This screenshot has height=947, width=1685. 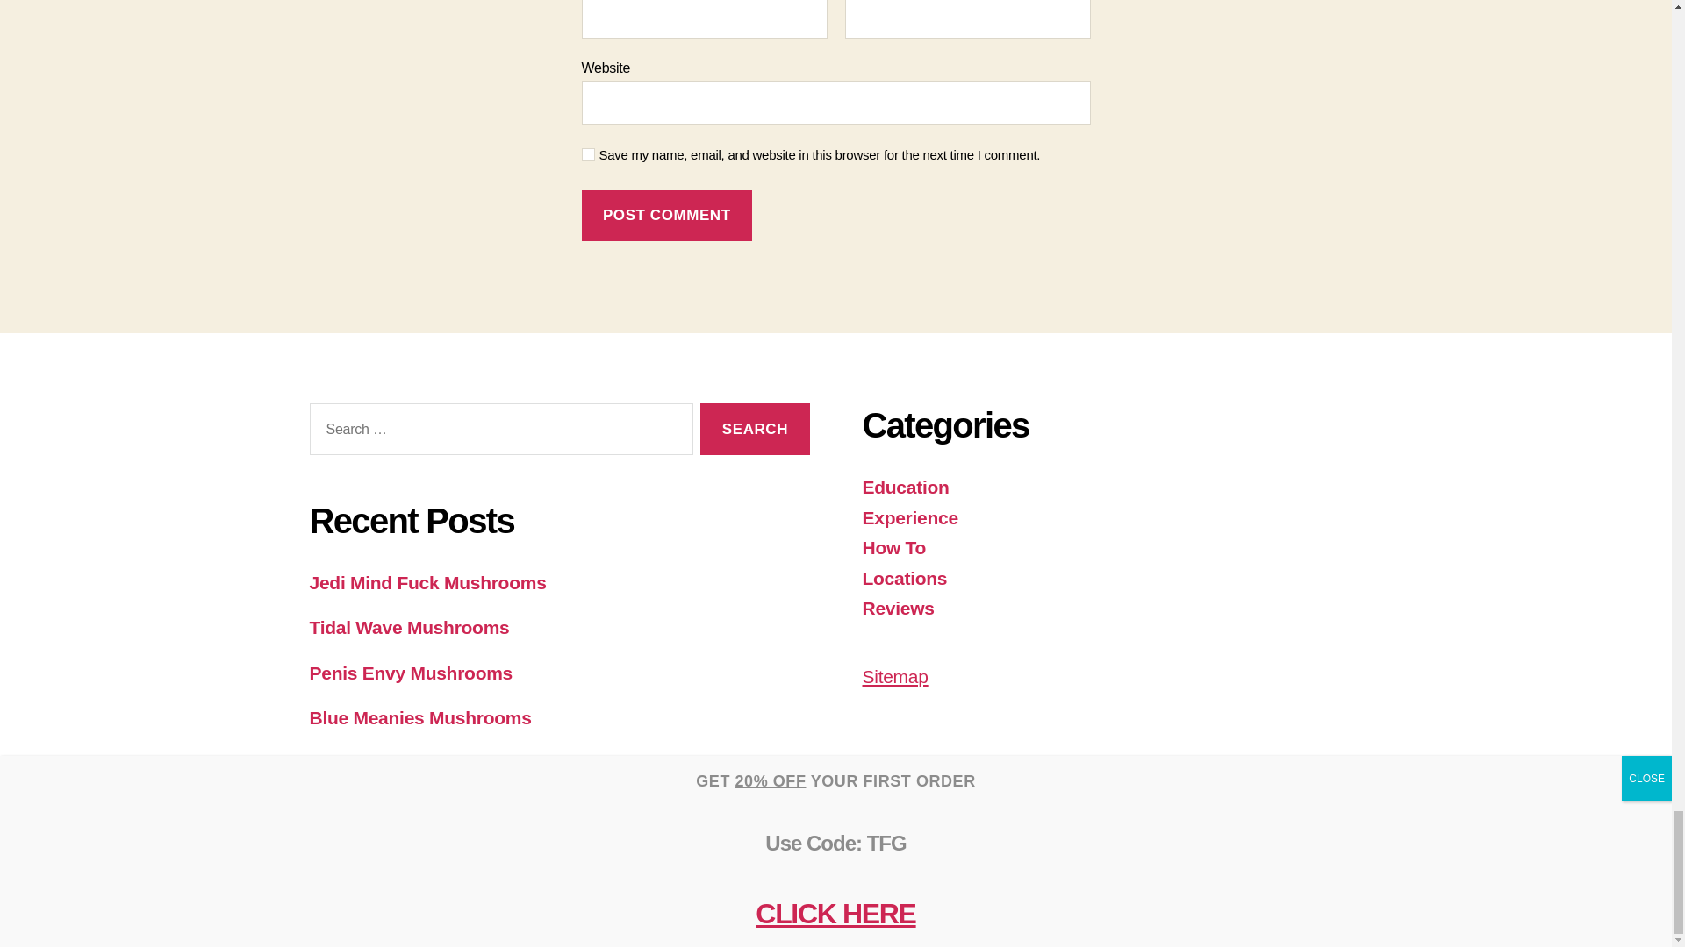 I want to click on Education, so click(x=904, y=488).